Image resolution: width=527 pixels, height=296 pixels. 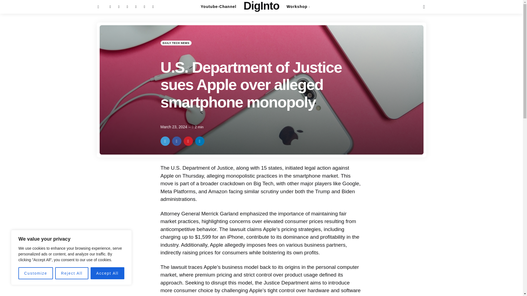 What do you see at coordinates (298, 7) in the screenshot?
I see `Workshop` at bounding box center [298, 7].